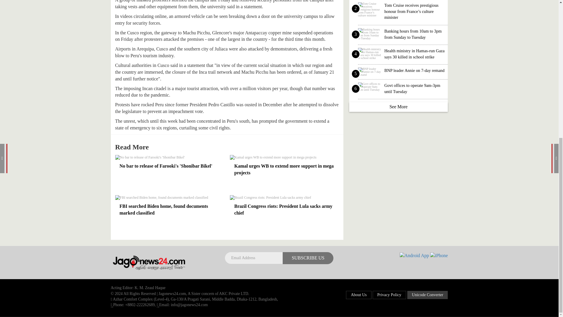  What do you see at coordinates (169, 166) in the screenshot?
I see `No bar to release of Farooki's 'Shonibar Bikel'` at bounding box center [169, 166].